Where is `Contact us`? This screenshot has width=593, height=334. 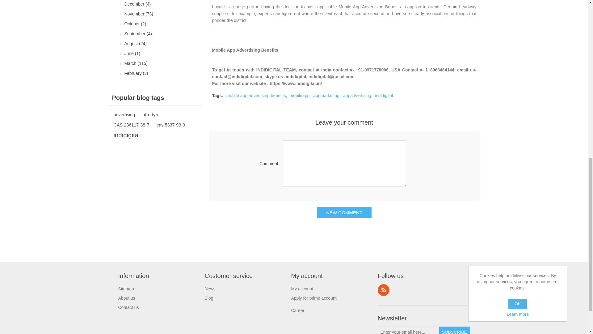 Contact us is located at coordinates (128, 307).